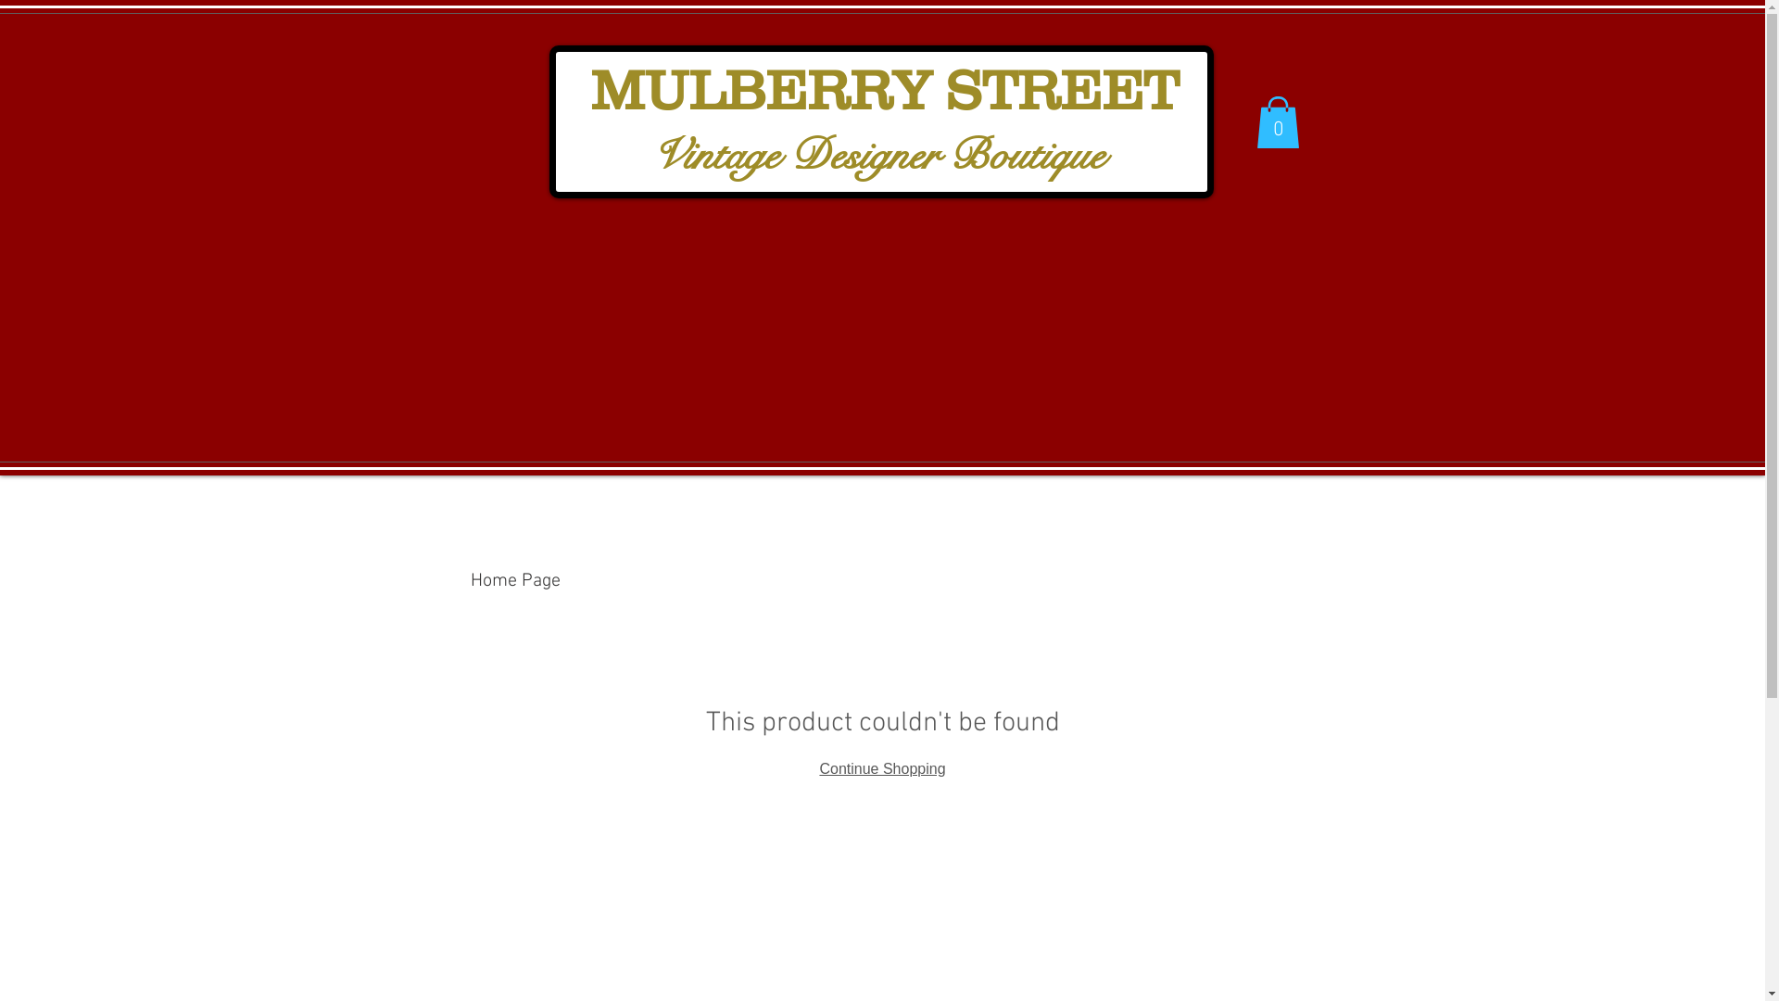 This screenshot has width=1779, height=1001. I want to click on Home Page, so click(515, 581).